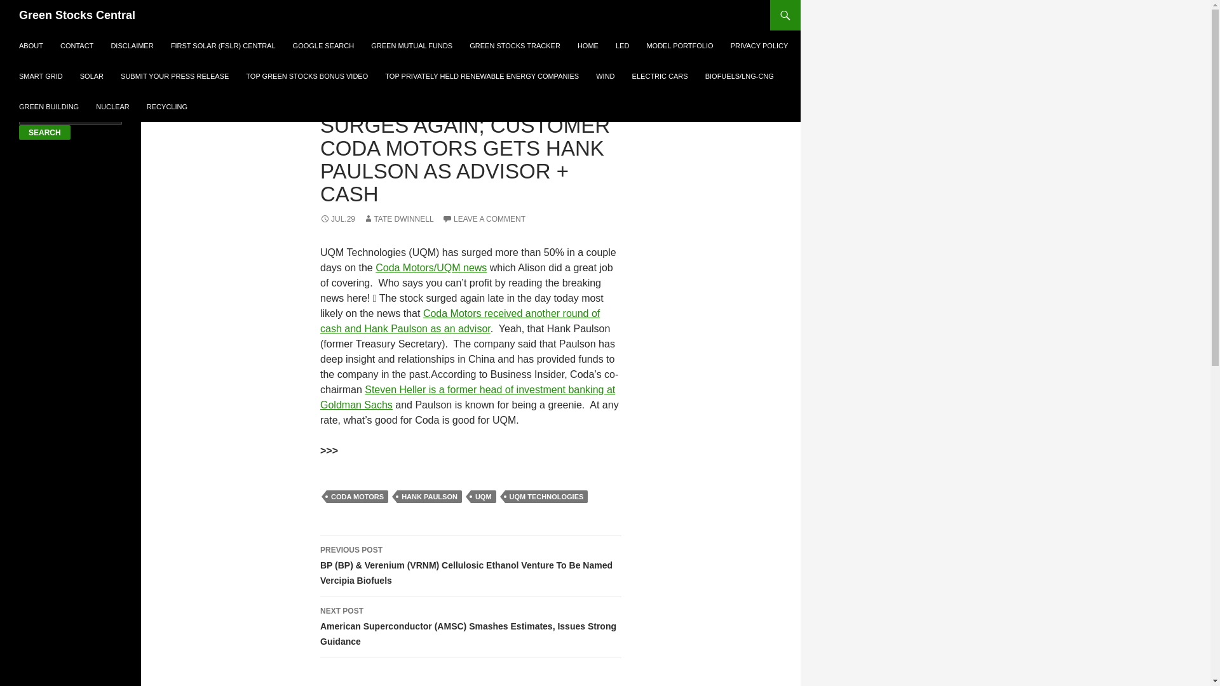  I want to click on HOME, so click(588, 46).